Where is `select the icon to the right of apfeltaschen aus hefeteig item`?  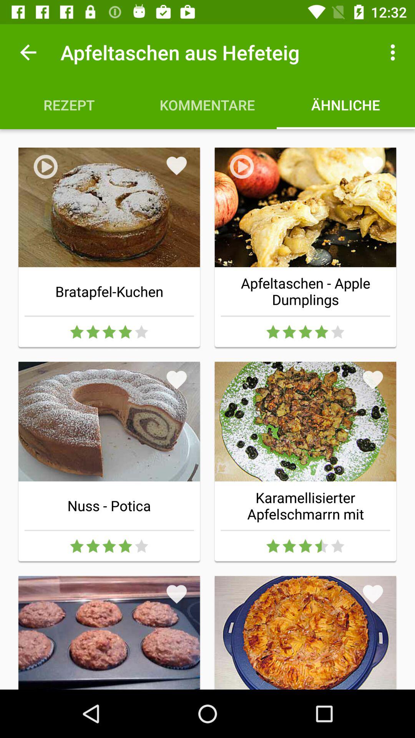 select the icon to the right of apfeltaschen aus hefeteig item is located at coordinates (395, 52).